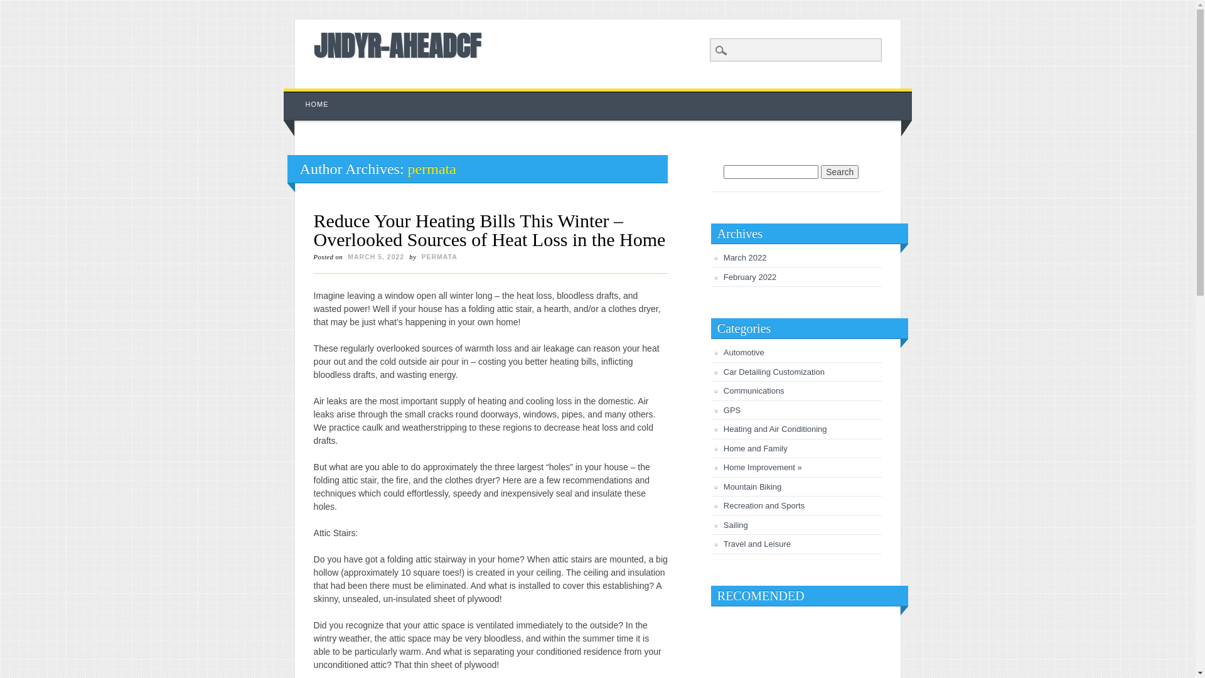  I want to click on Recreation and Sports, so click(764, 506).